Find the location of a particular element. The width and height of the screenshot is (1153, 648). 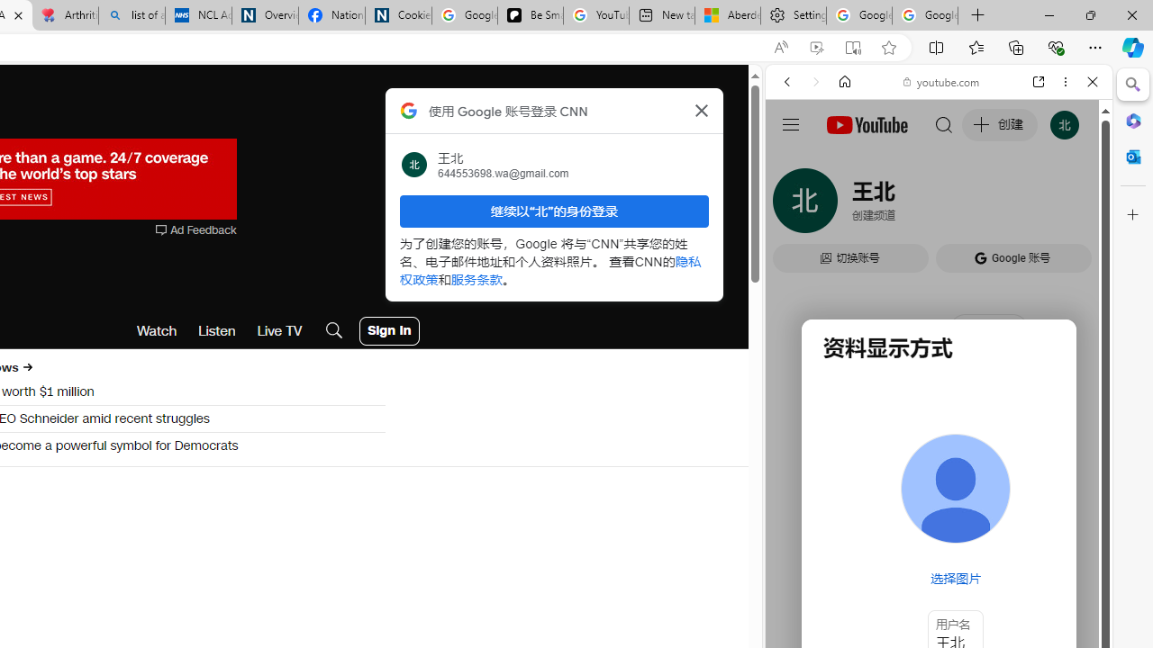

Cookies is located at coordinates (398, 16).